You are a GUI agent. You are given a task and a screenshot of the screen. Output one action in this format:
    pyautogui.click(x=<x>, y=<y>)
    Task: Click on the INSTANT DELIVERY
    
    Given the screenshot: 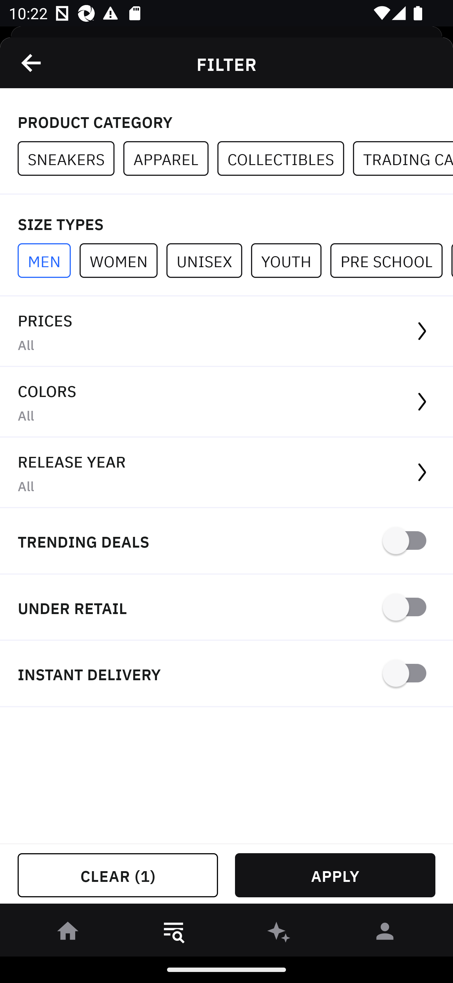 What is the action you would take?
    pyautogui.click(x=226, y=674)
    